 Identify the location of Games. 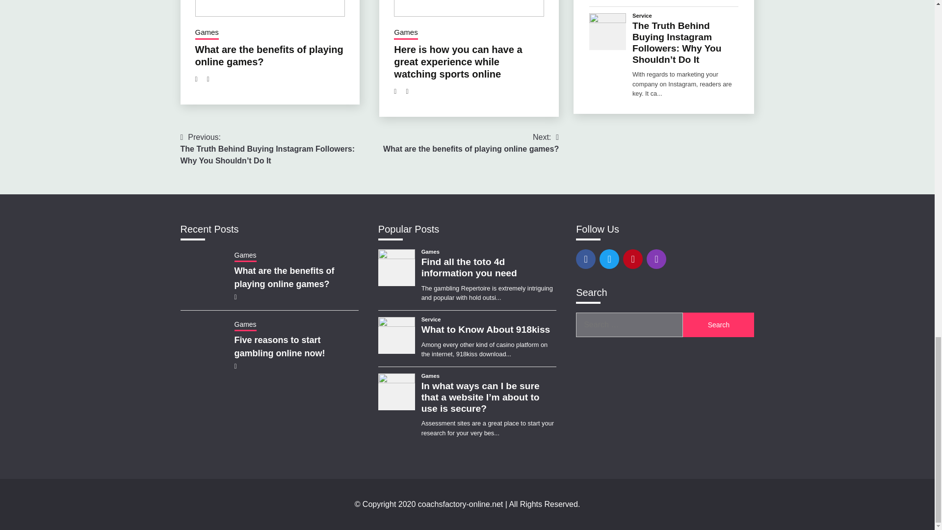
(405, 33).